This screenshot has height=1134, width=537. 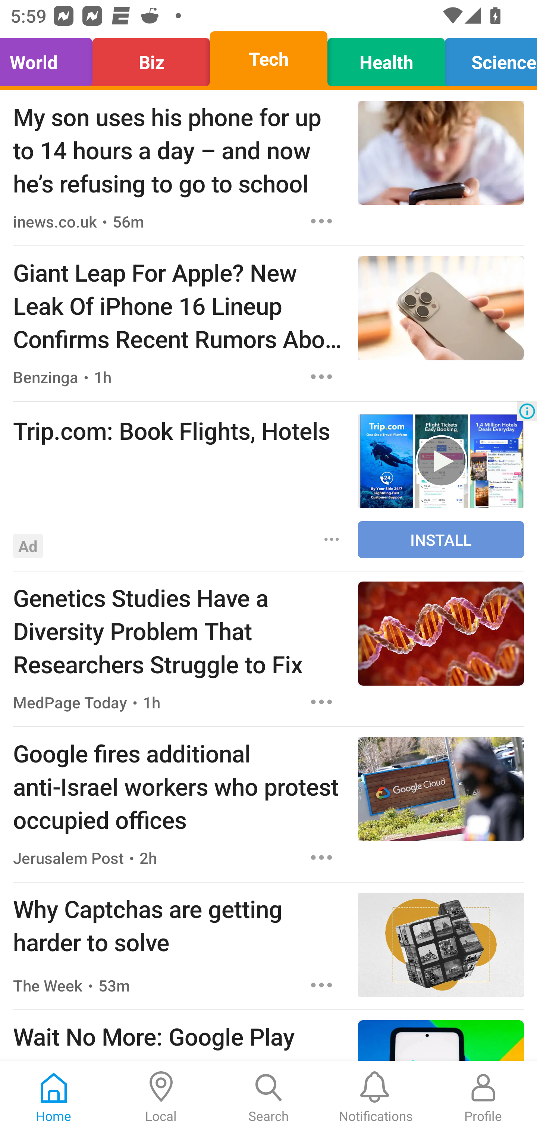 What do you see at coordinates (321, 376) in the screenshot?
I see `Options` at bounding box center [321, 376].